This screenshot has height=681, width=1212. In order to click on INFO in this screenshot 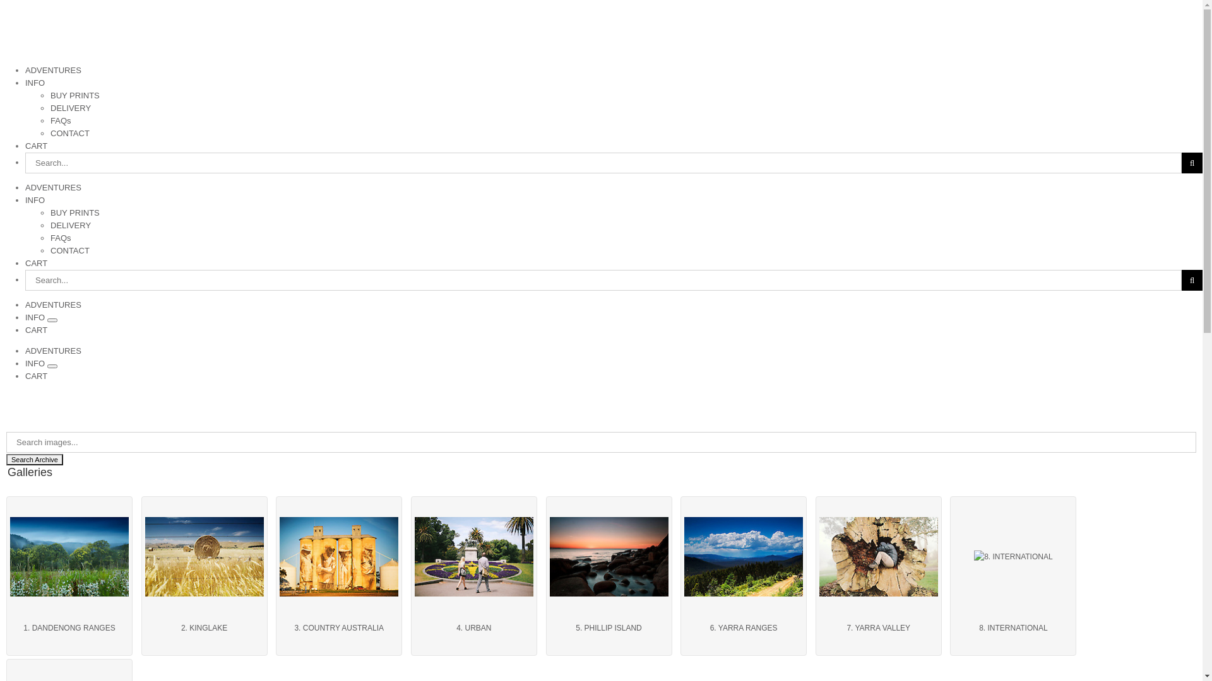, I will do `click(35, 83)`.